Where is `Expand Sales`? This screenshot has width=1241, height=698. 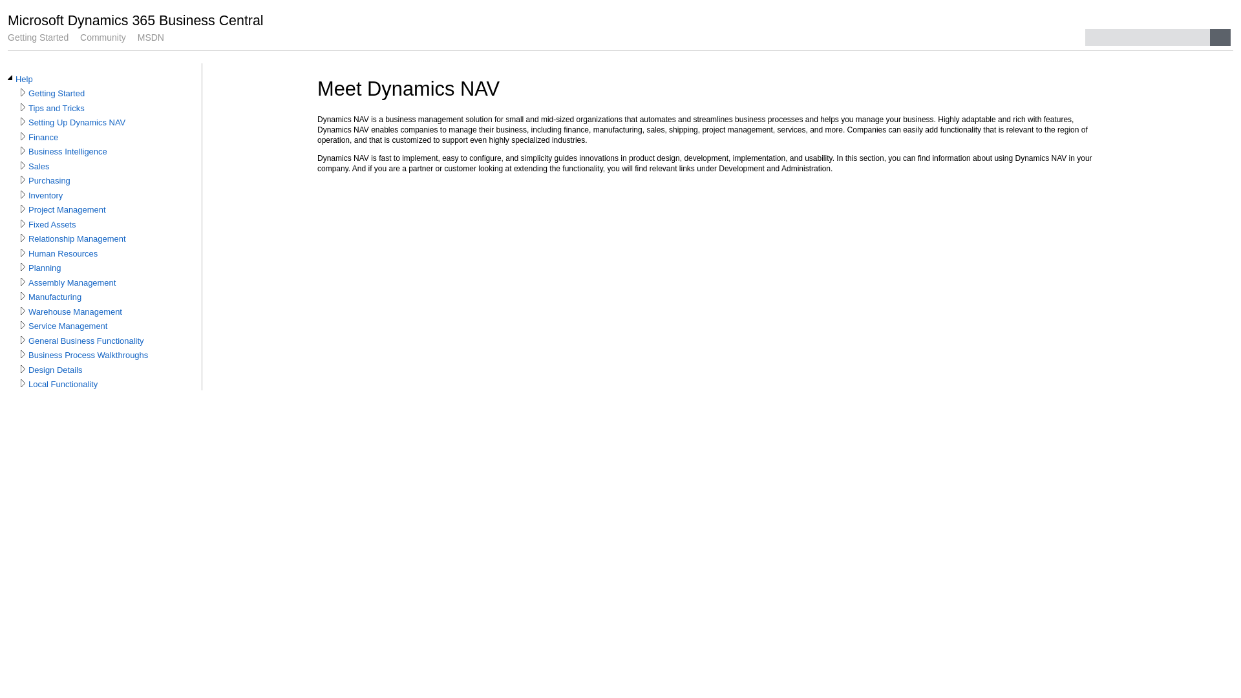
Expand Sales is located at coordinates (23, 165).